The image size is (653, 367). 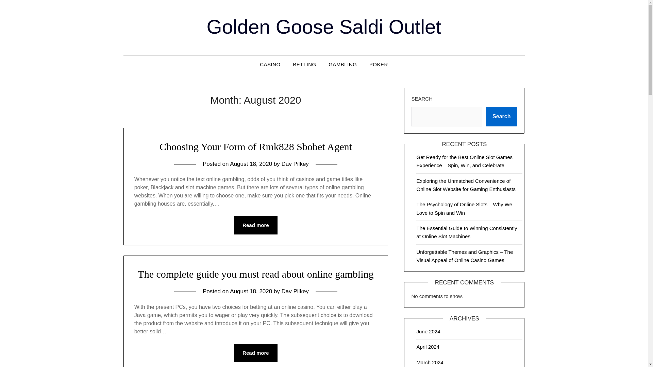 What do you see at coordinates (270, 65) in the screenshot?
I see `CASINO` at bounding box center [270, 65].